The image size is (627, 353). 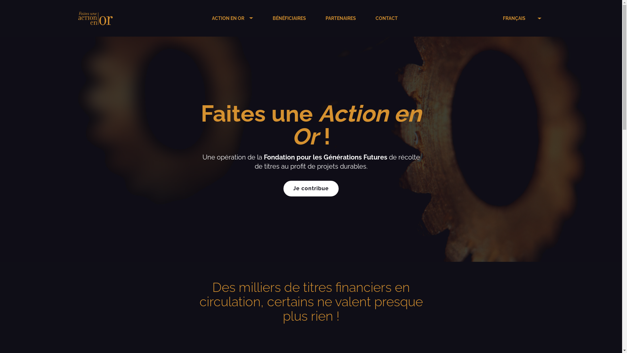 What do you see at coordinates (311, 189) in the screenshot?
I see `Je contribue` at bounding box center [311, 189].